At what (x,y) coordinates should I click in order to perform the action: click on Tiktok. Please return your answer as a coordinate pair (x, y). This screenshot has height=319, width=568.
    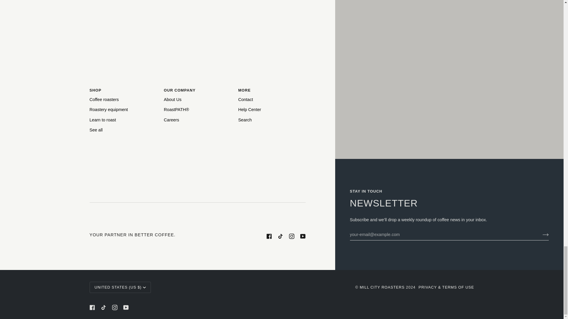
    Looking at the image, I should click on (103, 307).